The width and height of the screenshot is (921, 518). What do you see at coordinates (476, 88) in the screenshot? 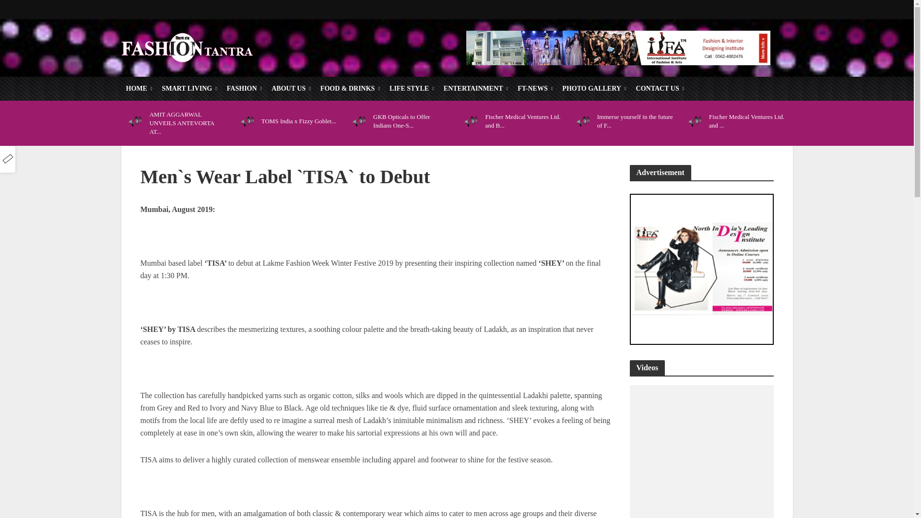
I see `ENTERTAINMENT` at bounding box center [476, 88].